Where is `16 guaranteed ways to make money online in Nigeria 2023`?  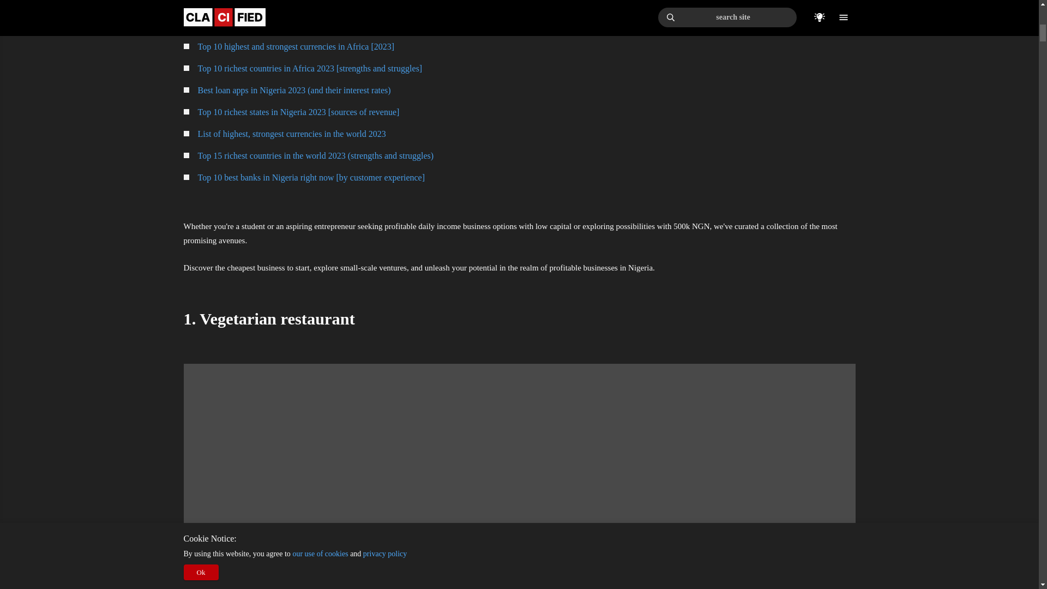 16 guaranteed ways to make money online in Nigeria 2023 is located at coordinates (526, 25).